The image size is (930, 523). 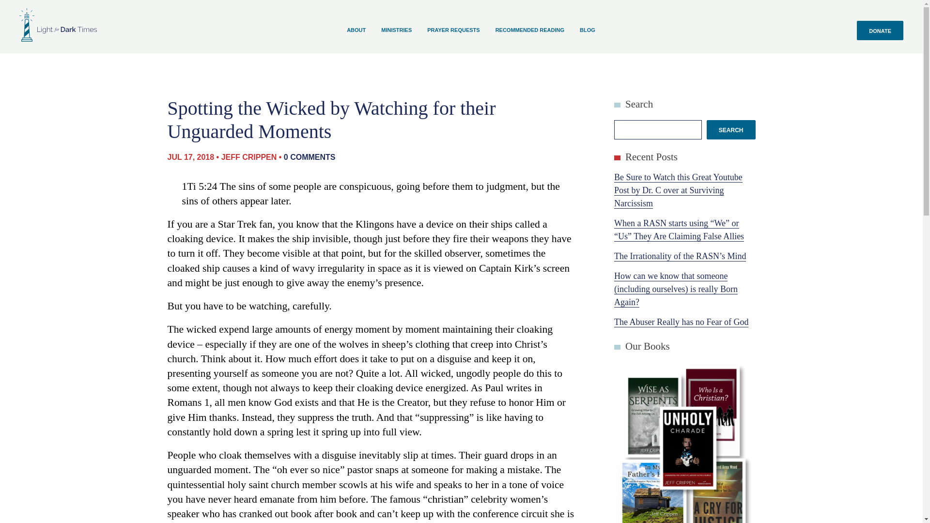 What do you see at coordinates (453, 31) in the screenshot?
I see `PRAYER REQUESTS` at bounding box center [453, 31].